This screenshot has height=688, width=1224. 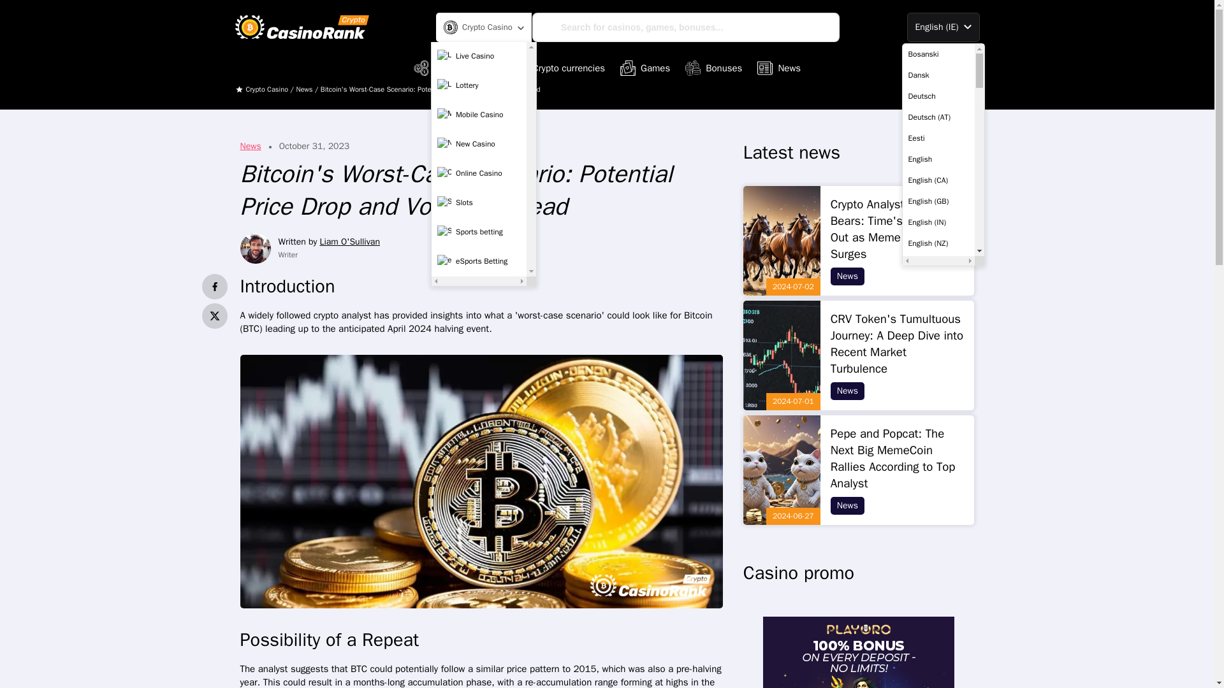 I want to click on Magyar, so click(x=938, y=664).